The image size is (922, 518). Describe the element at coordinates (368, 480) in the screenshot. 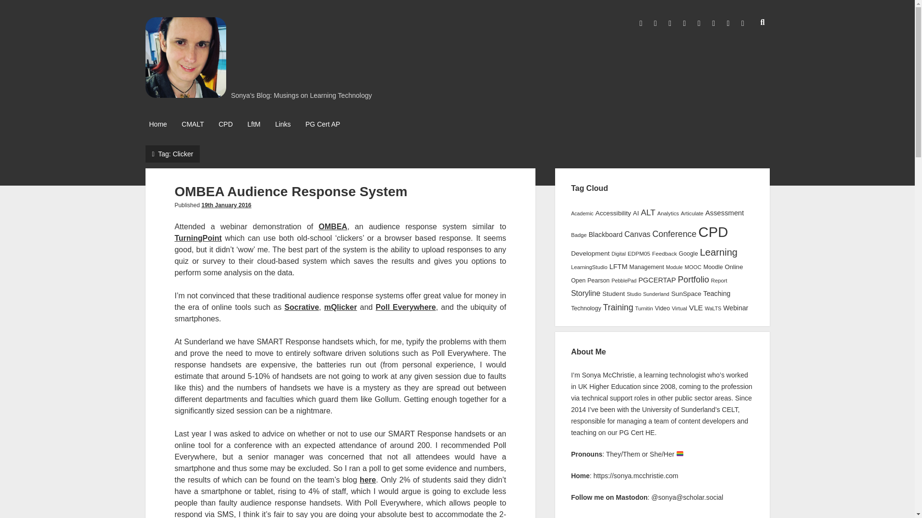

I see `here` at that location.